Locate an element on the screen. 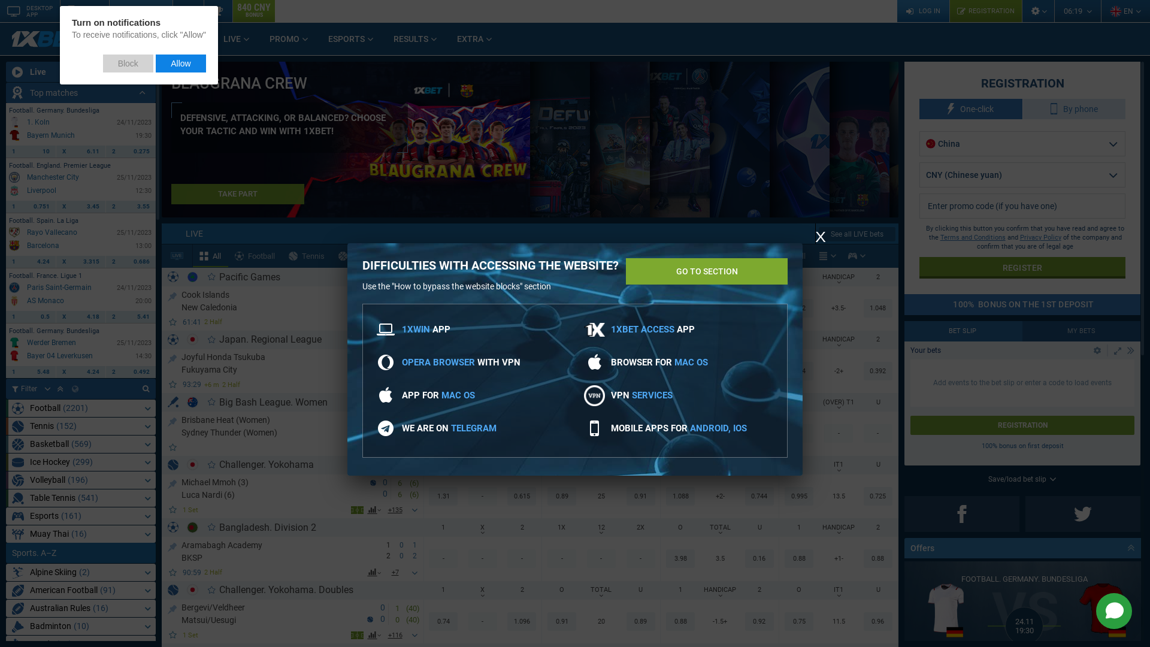 The image size is (1150, 647). Australian Rules
(16) is located at coordinates (81, 609).